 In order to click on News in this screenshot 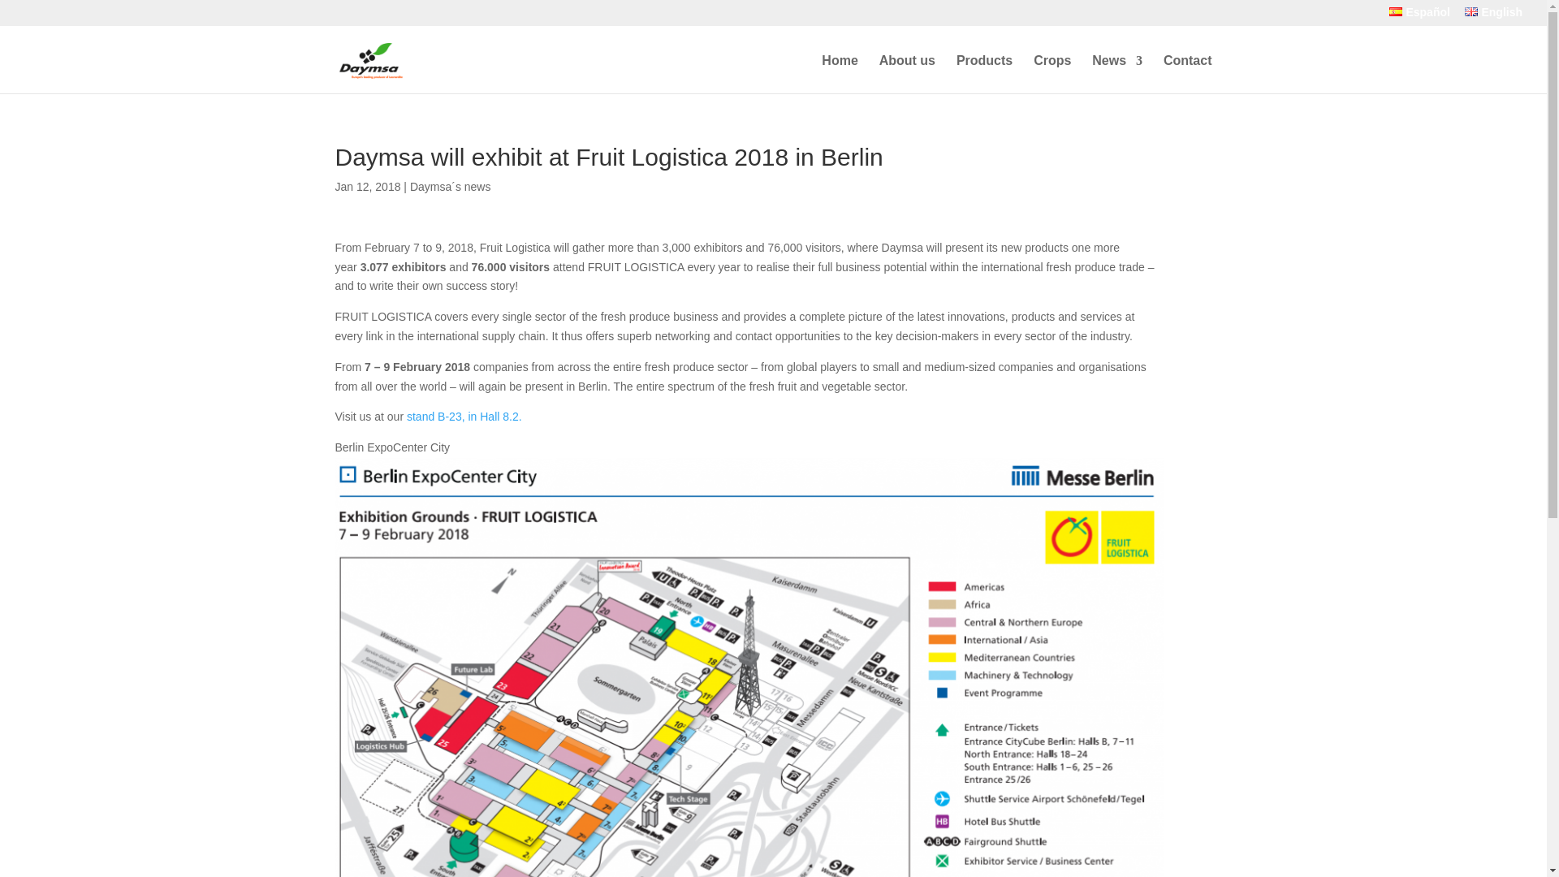, I will do `click(1117, 74)`.